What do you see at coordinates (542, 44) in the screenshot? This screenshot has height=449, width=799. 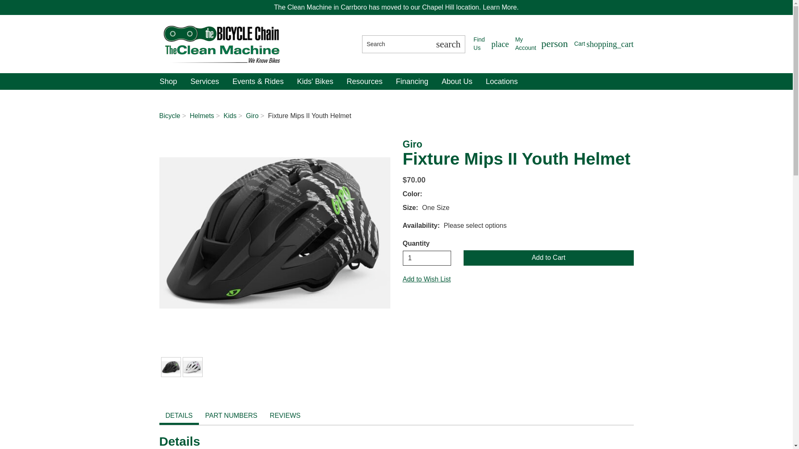 I see `Account` at bounding box center [542, 44].